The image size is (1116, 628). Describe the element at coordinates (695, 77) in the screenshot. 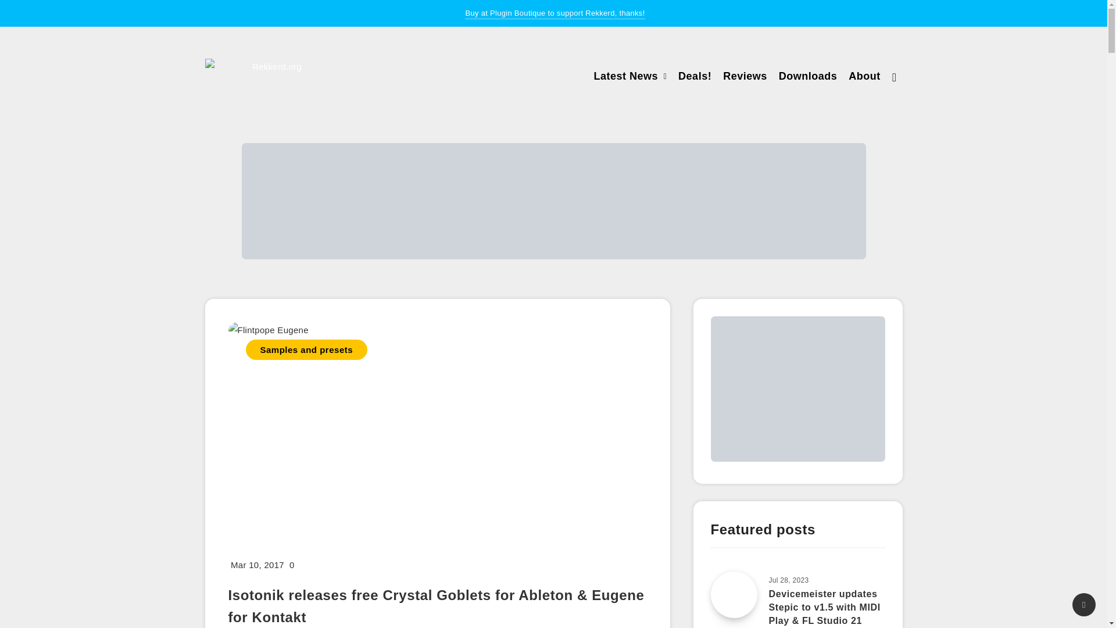

I see `Deals!` at that location.